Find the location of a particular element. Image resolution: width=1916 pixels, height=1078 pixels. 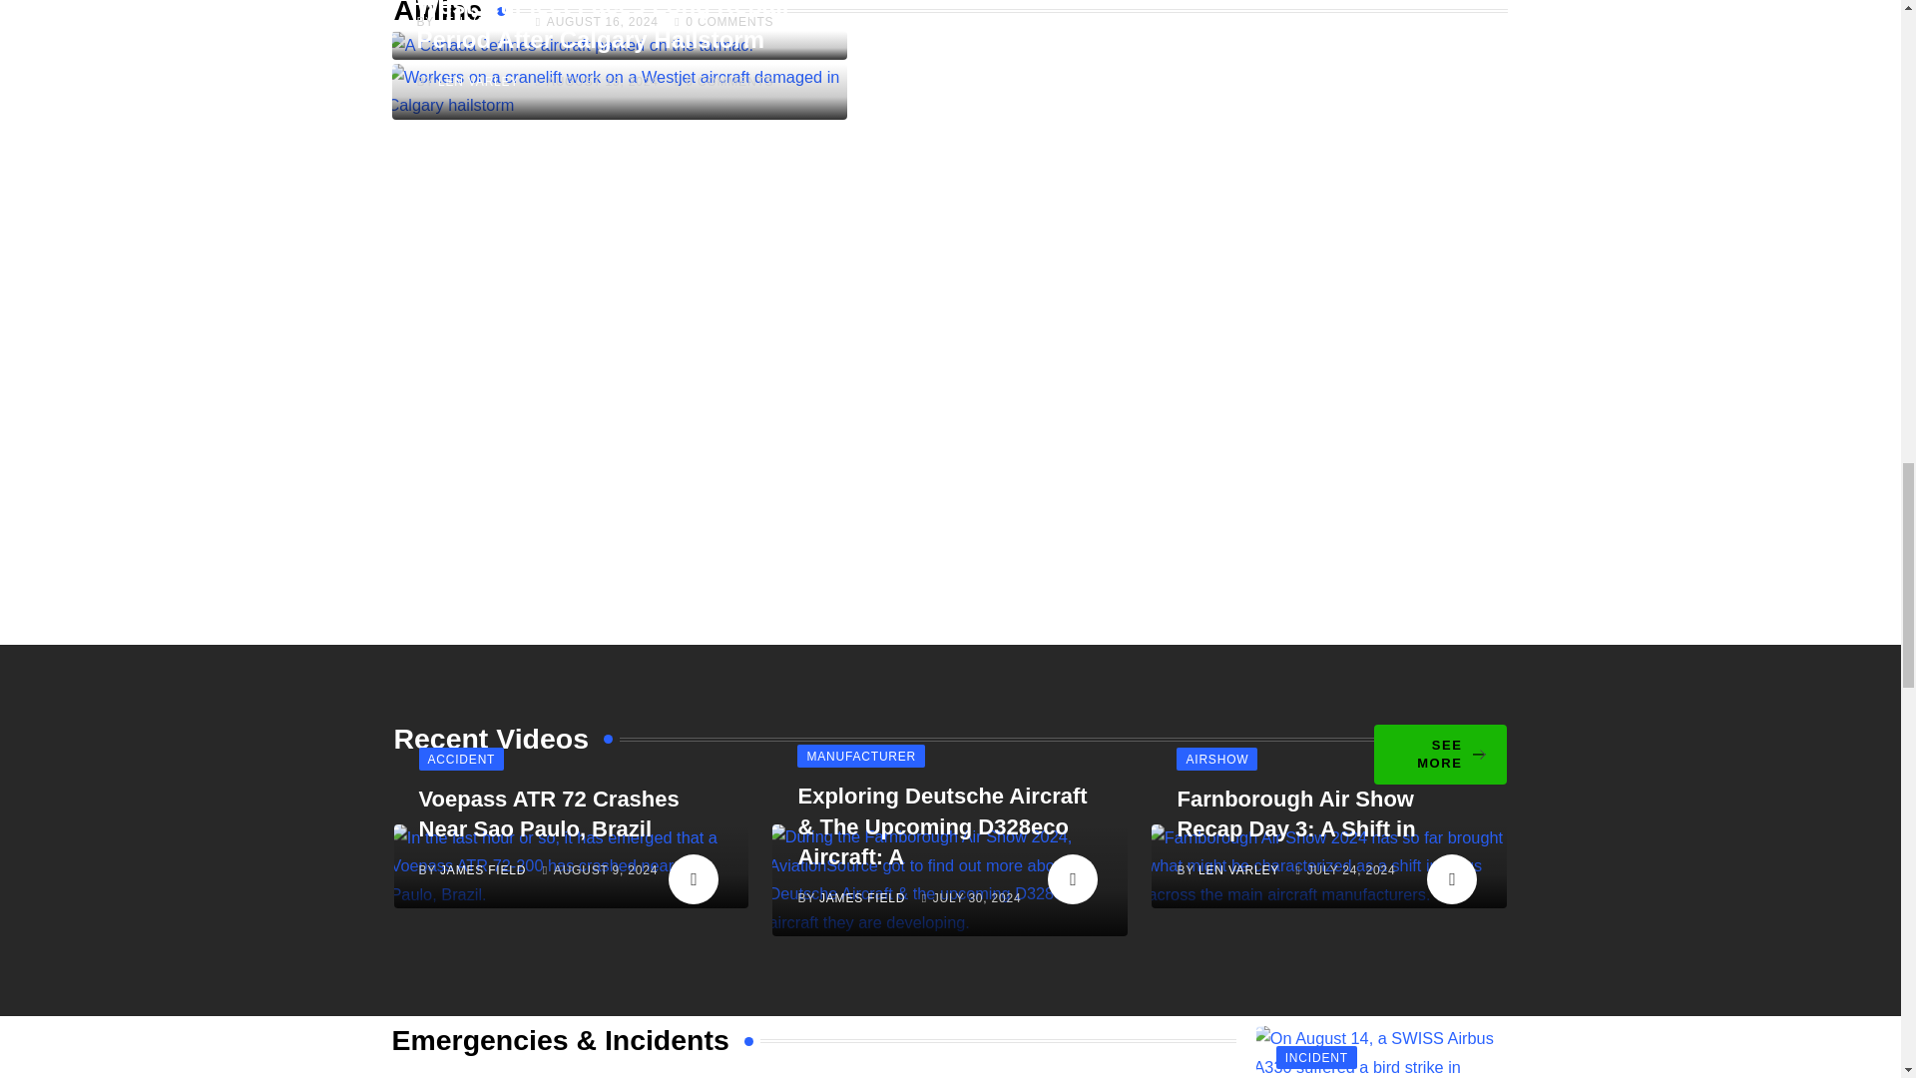

Posts by James Field is located at coordinates (862, 898).